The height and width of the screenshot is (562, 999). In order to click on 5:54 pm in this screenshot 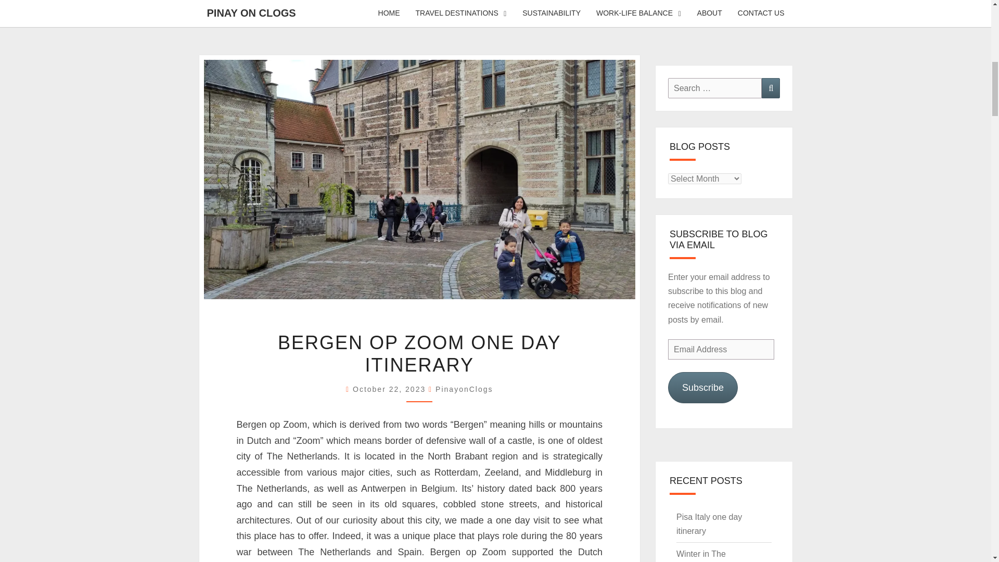, I will do `click(390, 389)`.